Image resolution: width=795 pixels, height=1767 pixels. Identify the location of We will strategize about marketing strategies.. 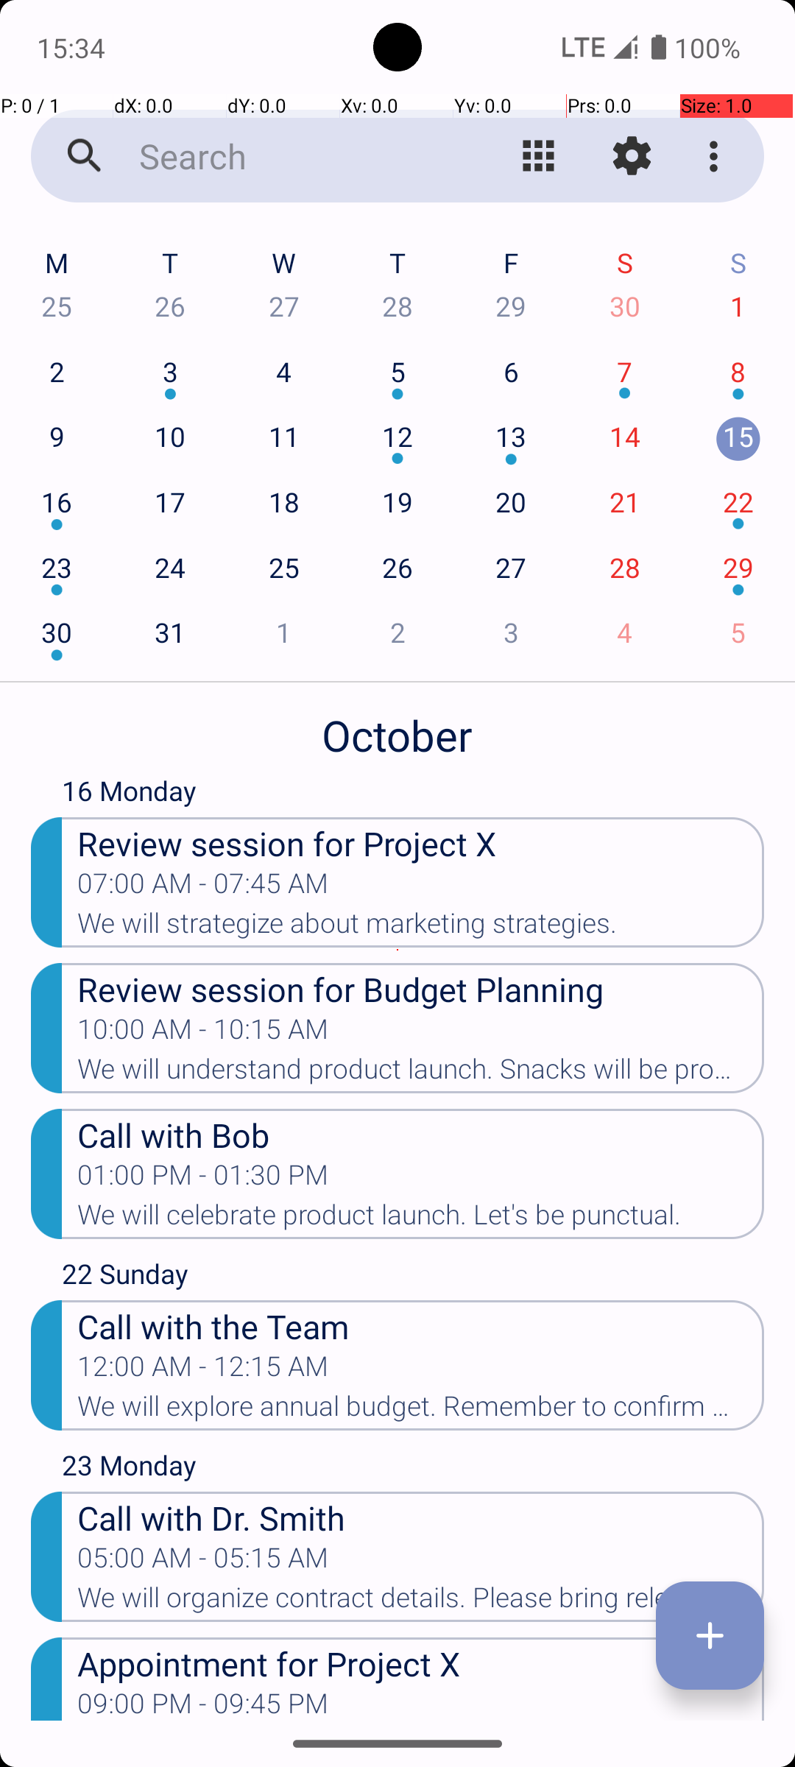
(421, 928).